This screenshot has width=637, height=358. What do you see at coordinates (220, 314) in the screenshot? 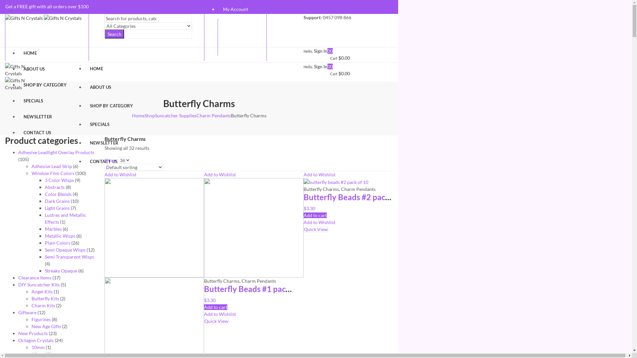
I see `Add to Wishlist` at bounding box center [220, 314].